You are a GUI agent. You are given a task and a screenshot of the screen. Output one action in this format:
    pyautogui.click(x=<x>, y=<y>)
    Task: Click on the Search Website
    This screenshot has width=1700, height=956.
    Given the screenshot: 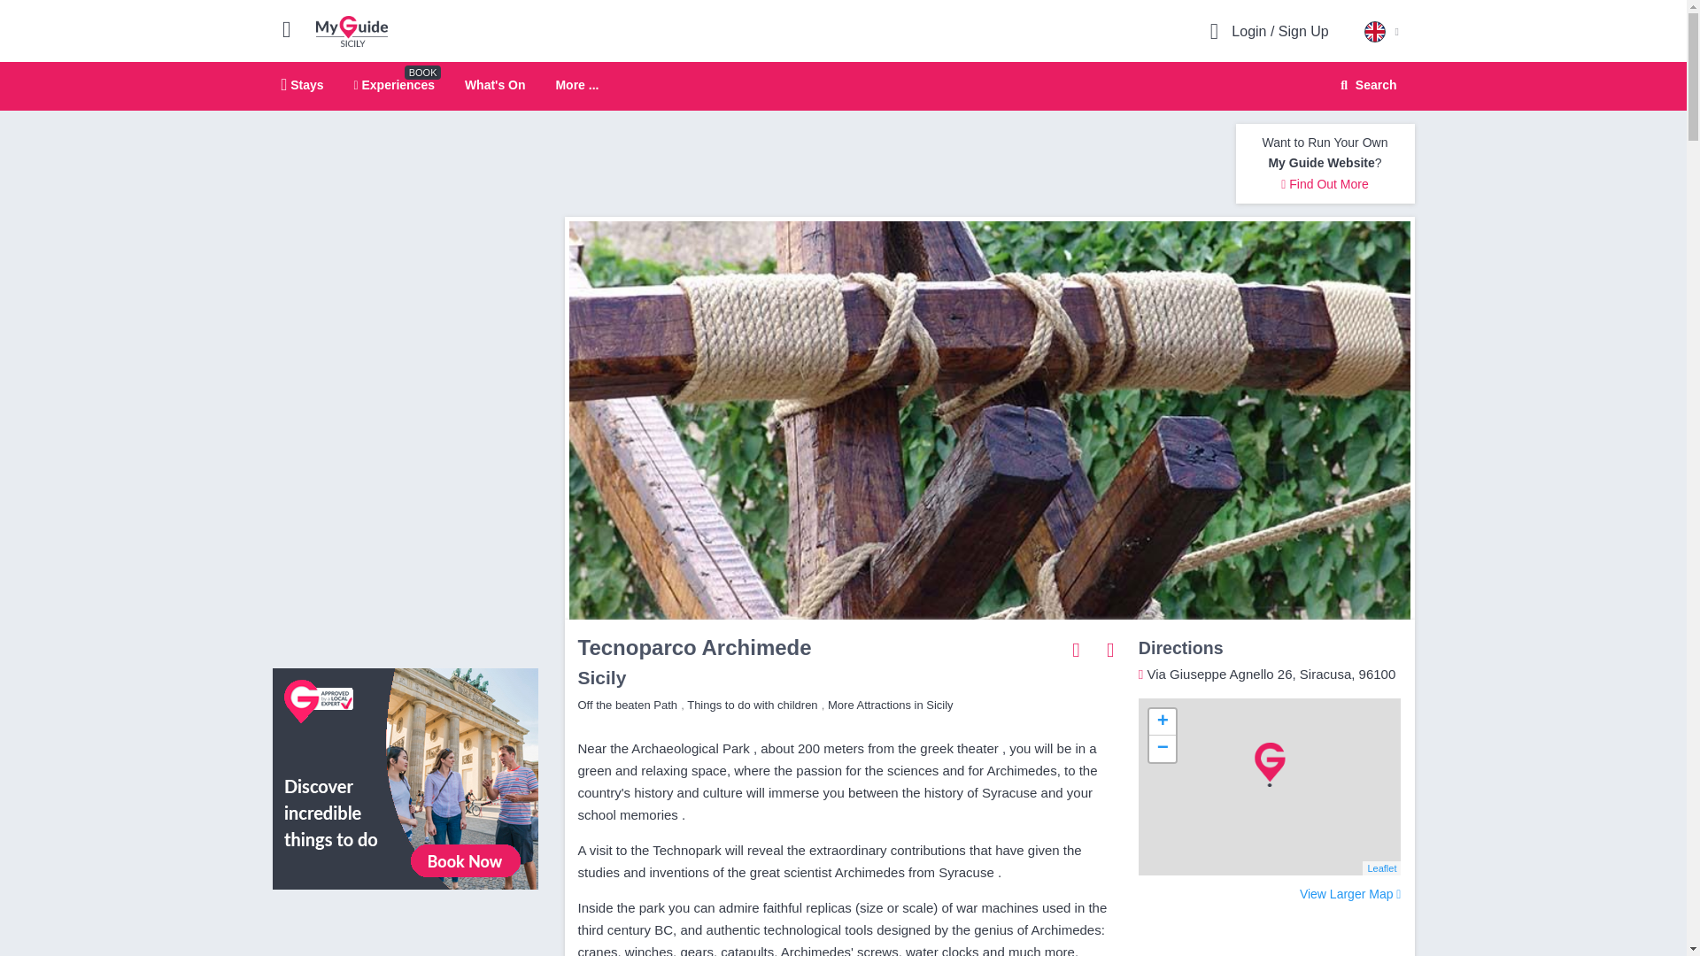 What is the action you would take?
    pyautogui.click(x=303, y=84)
    